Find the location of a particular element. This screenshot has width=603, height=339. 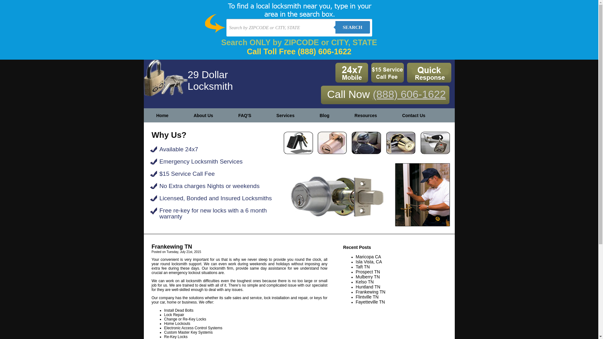

About Us is located at coordinates (203, 116).